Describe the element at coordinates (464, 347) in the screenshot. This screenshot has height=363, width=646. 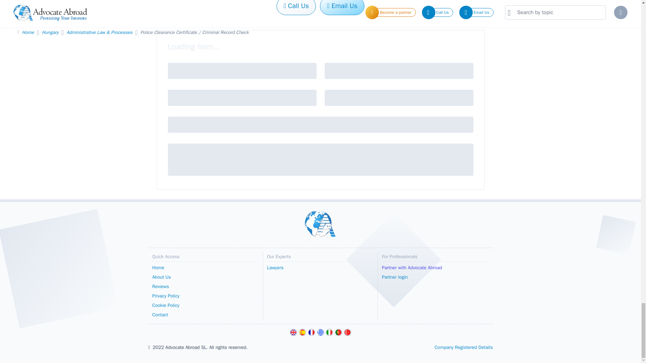
I see `Company Registered Details` at that location.